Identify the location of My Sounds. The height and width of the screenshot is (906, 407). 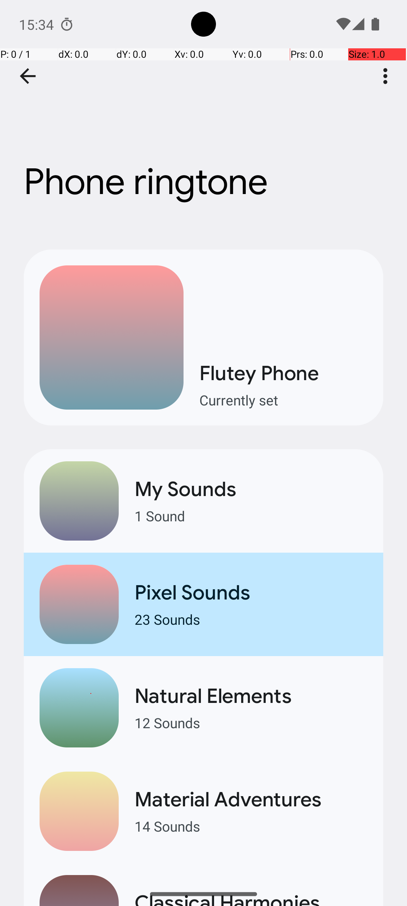
(251, 489).